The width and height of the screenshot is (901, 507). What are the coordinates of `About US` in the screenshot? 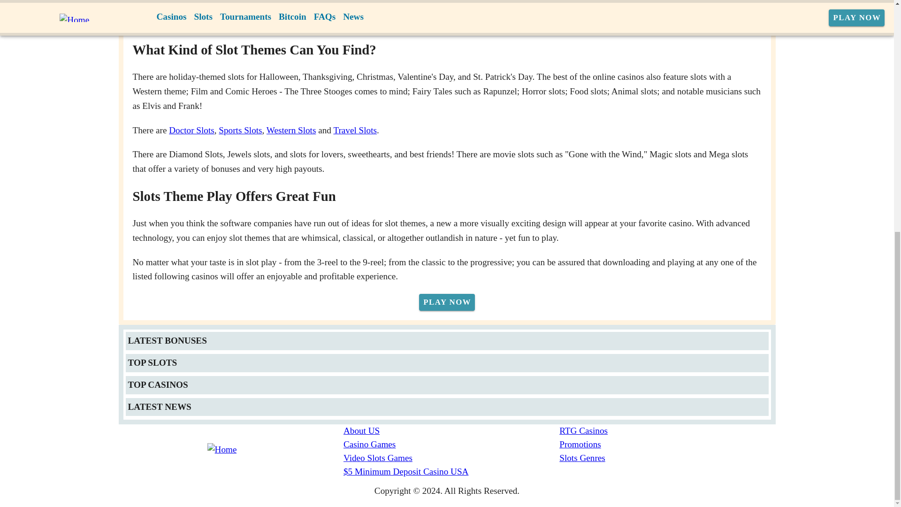 It's located at (451, 431).